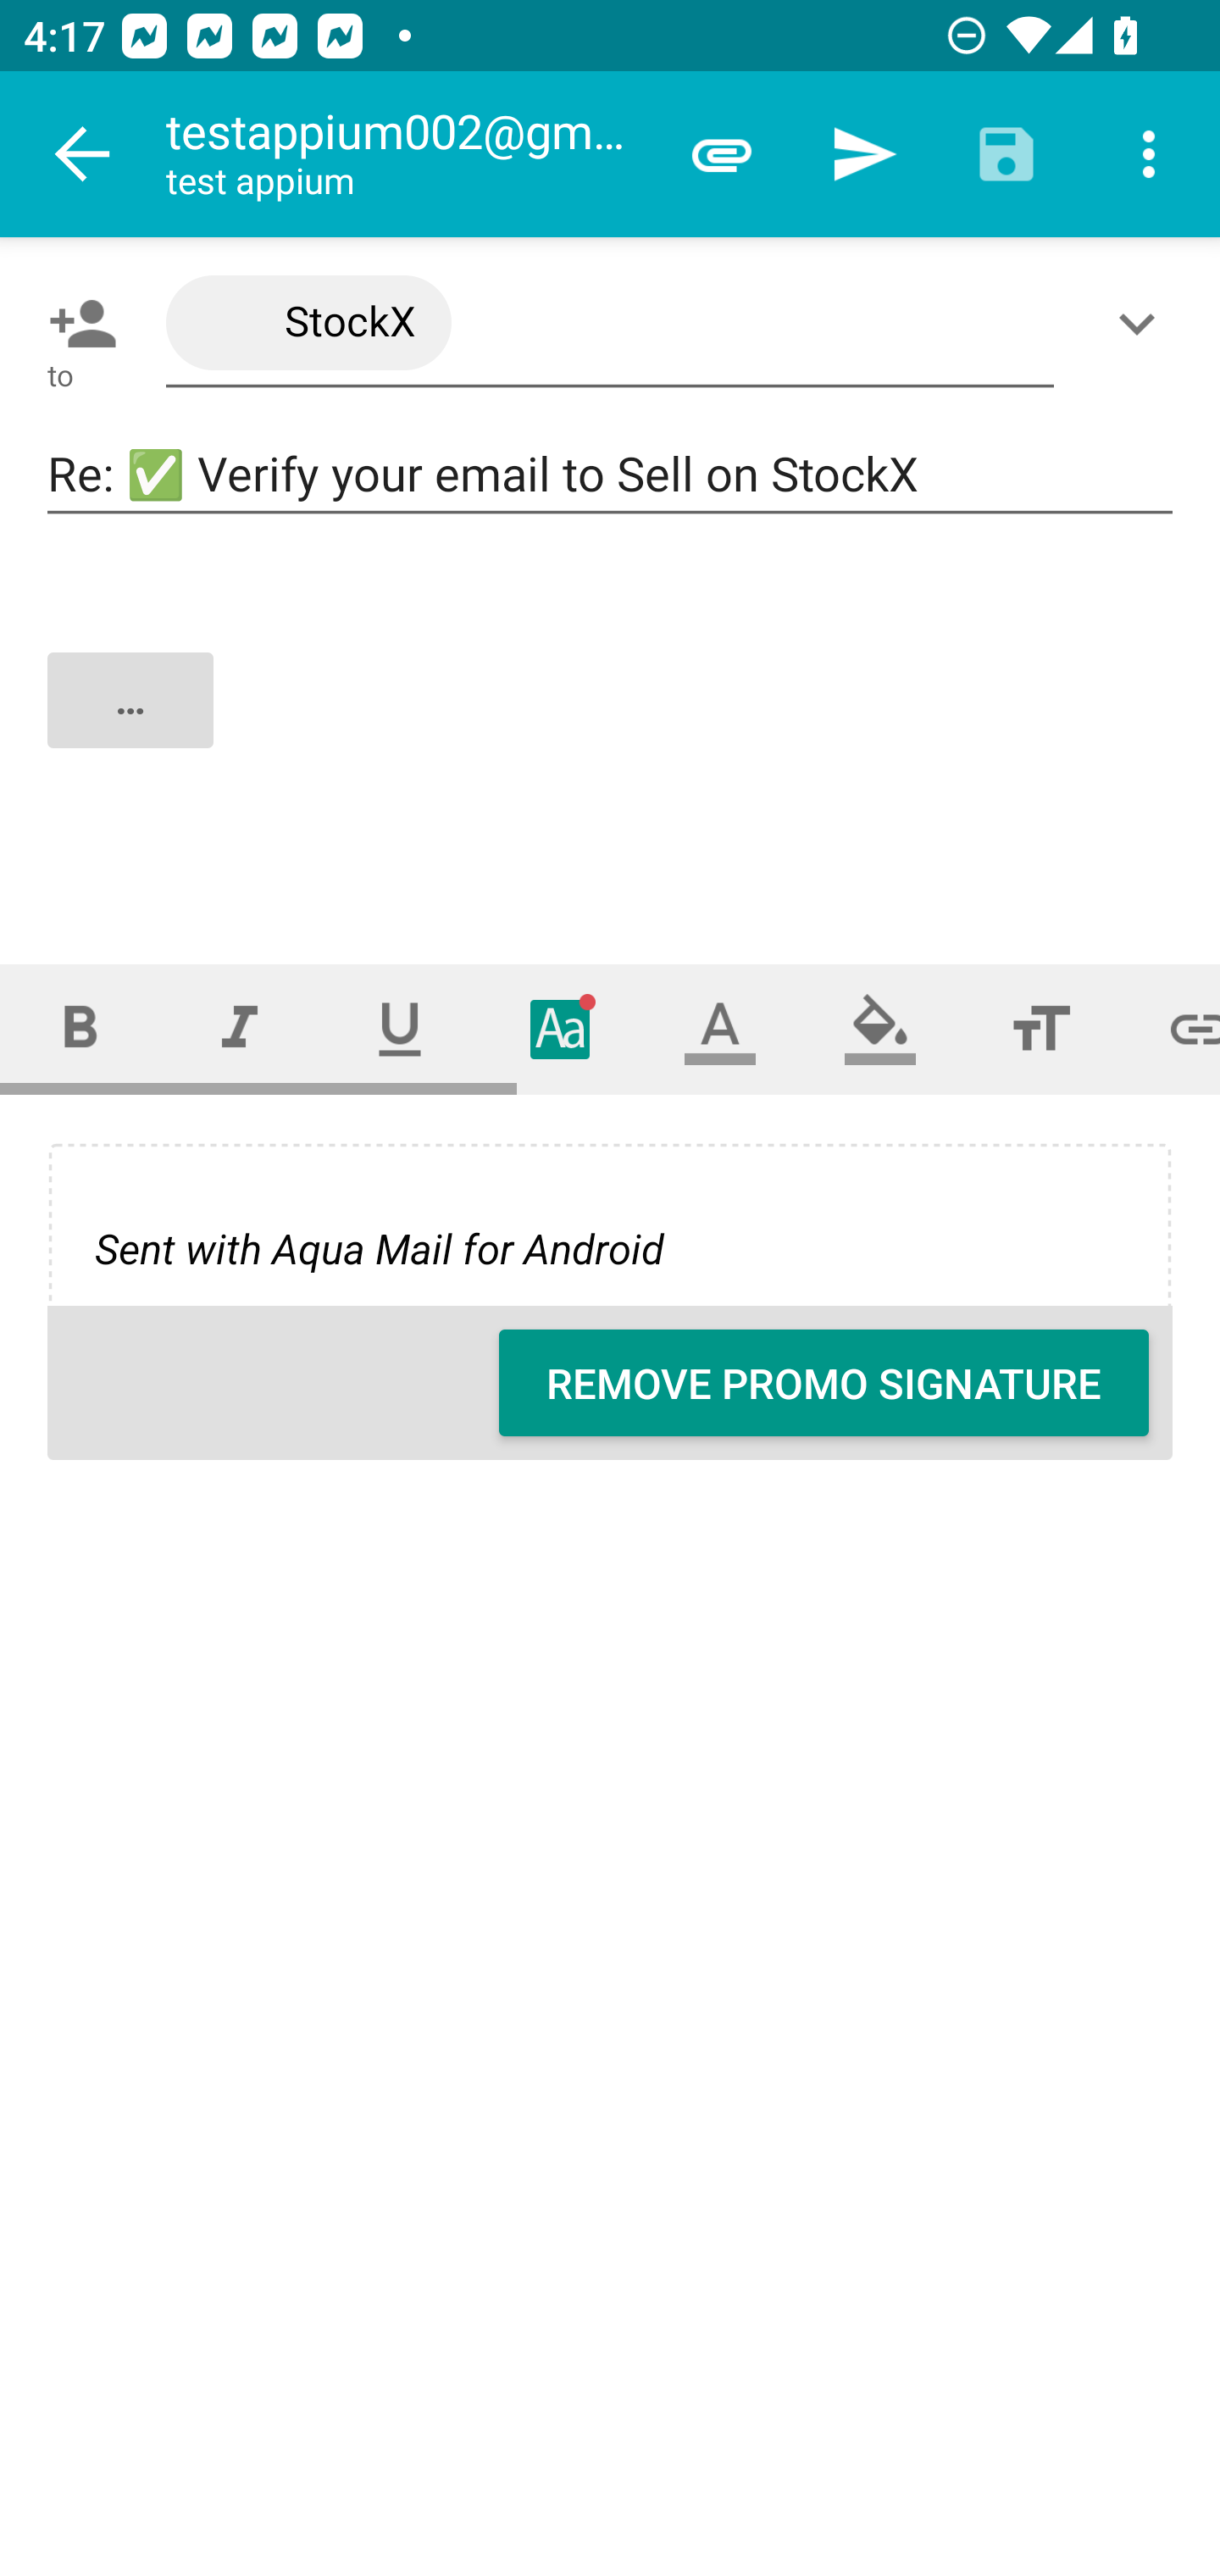 The image size is (1220, 2576). What do you see at coordinates (722, 154) in the screenshot?
I see `Attach` at bounding box center [722, 154].